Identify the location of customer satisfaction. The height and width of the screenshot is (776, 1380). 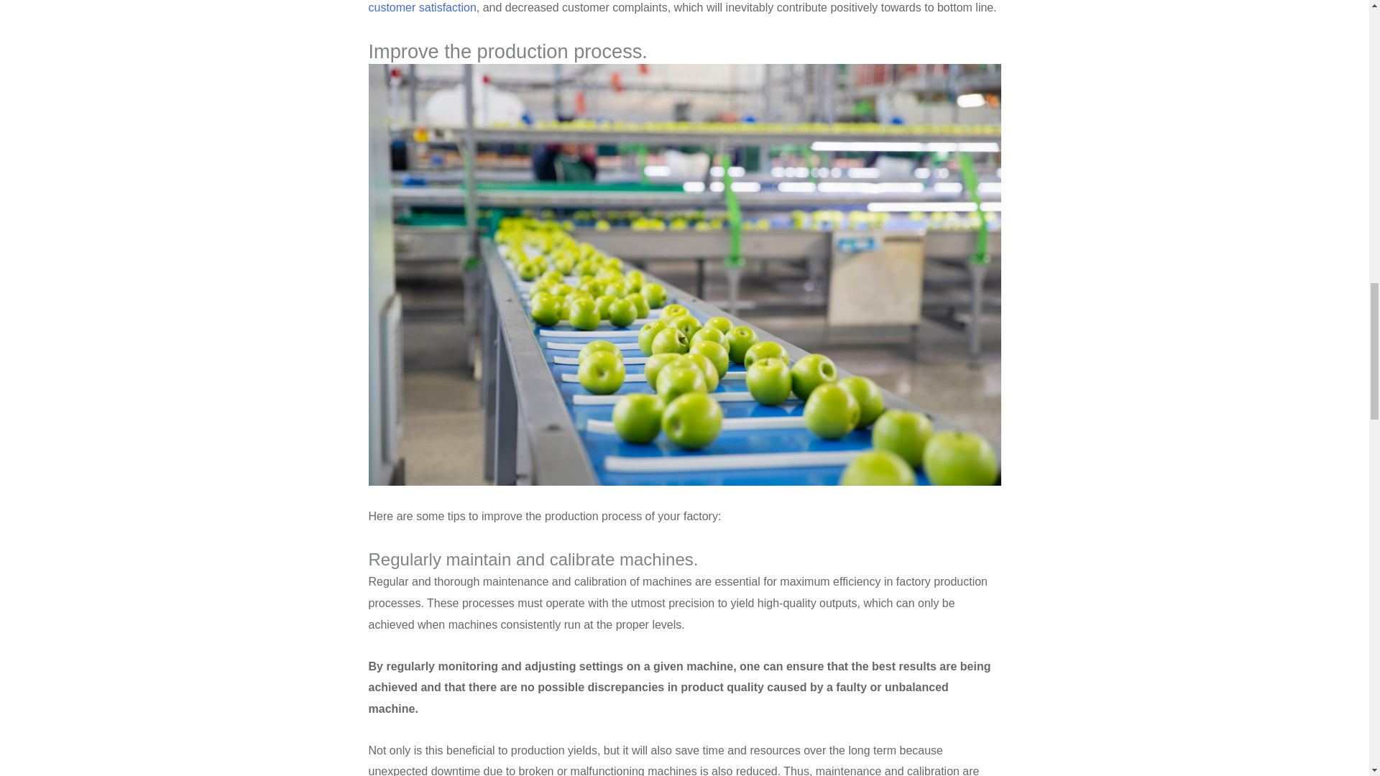
(422, 7).